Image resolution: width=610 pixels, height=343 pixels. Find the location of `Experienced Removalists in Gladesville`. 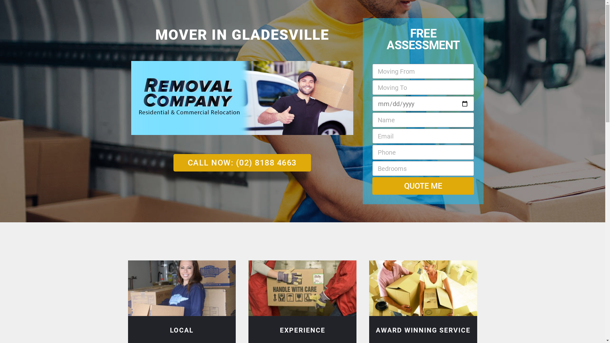

Experienced Removalists in Gladesville is located at coordinates (302, 288).